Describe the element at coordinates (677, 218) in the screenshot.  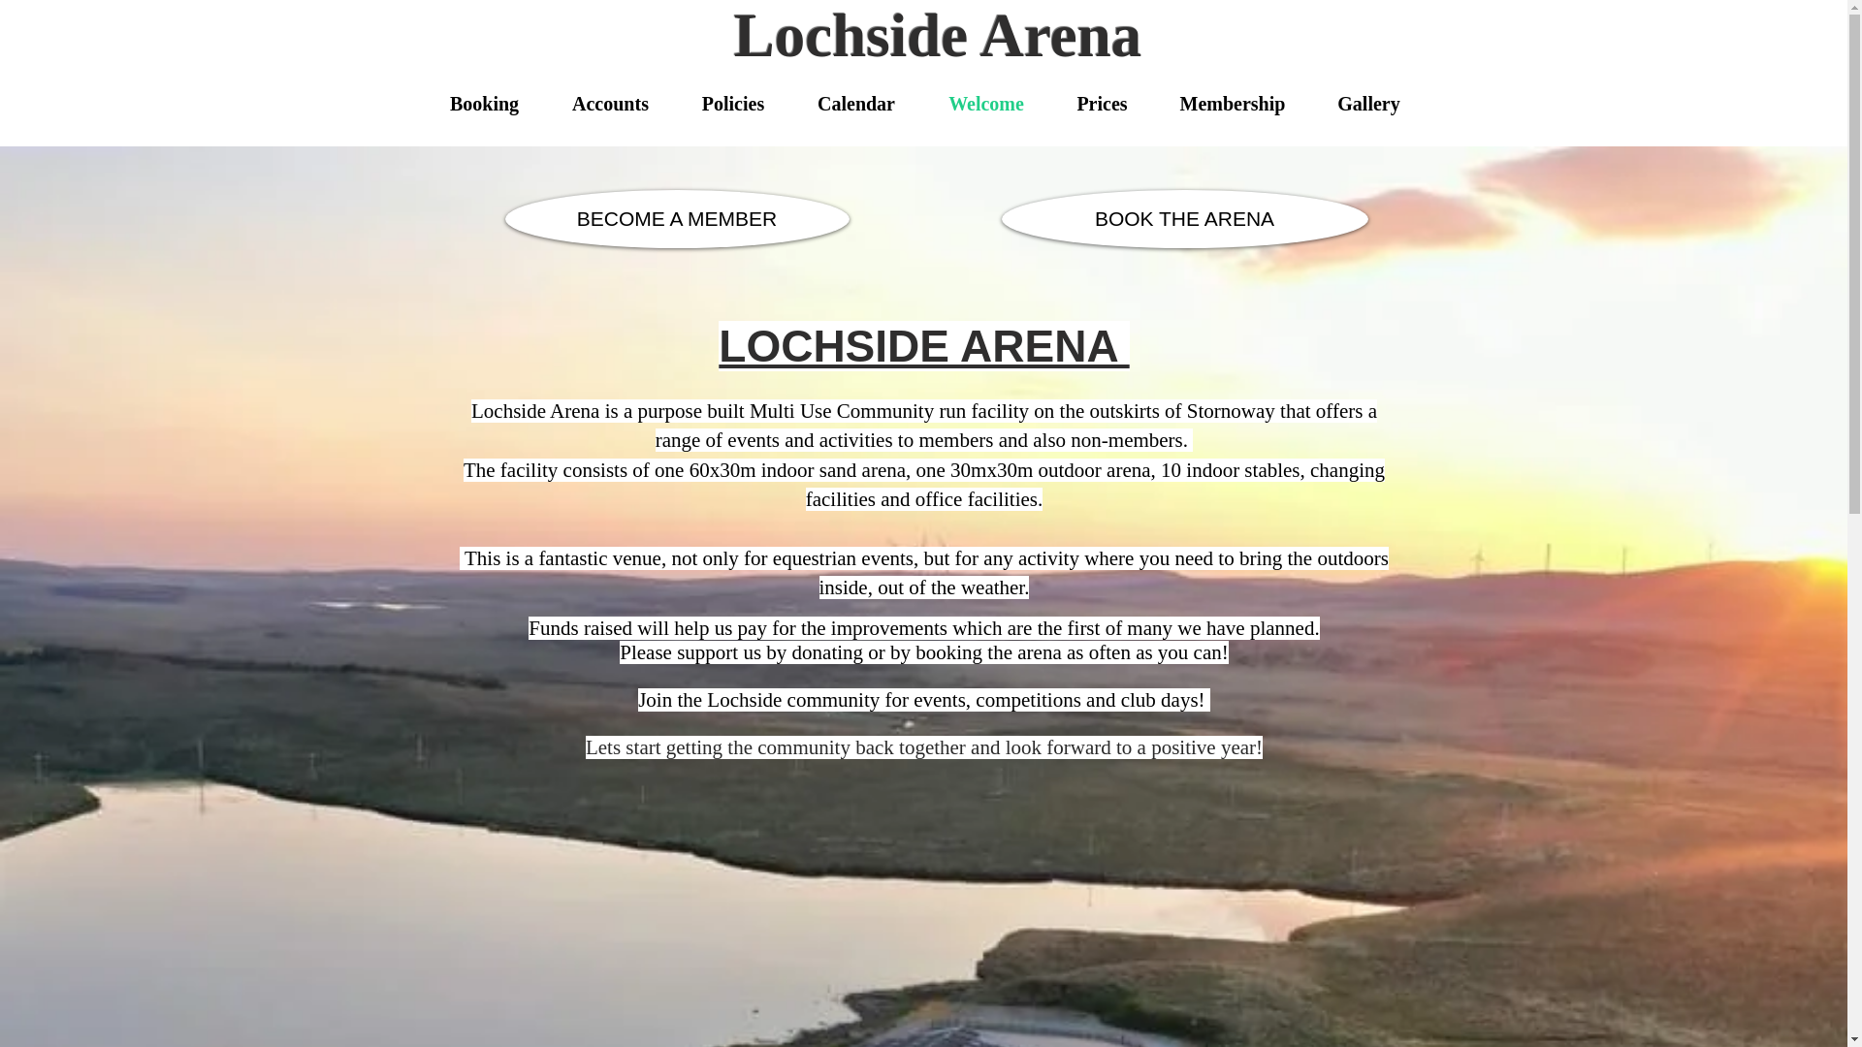
I see `BECOME A MEMBER` at that location.